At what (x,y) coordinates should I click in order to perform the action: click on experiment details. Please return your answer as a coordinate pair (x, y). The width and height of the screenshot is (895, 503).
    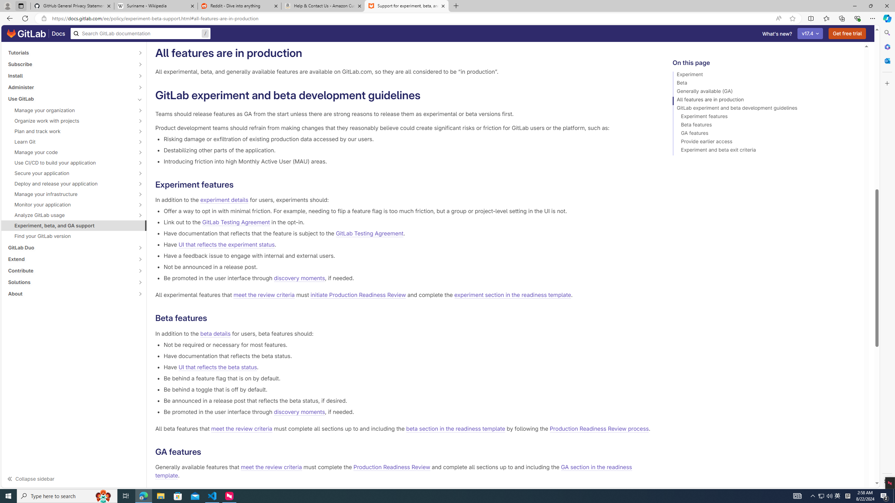
    Looking at the image, I should click on (224, 200).